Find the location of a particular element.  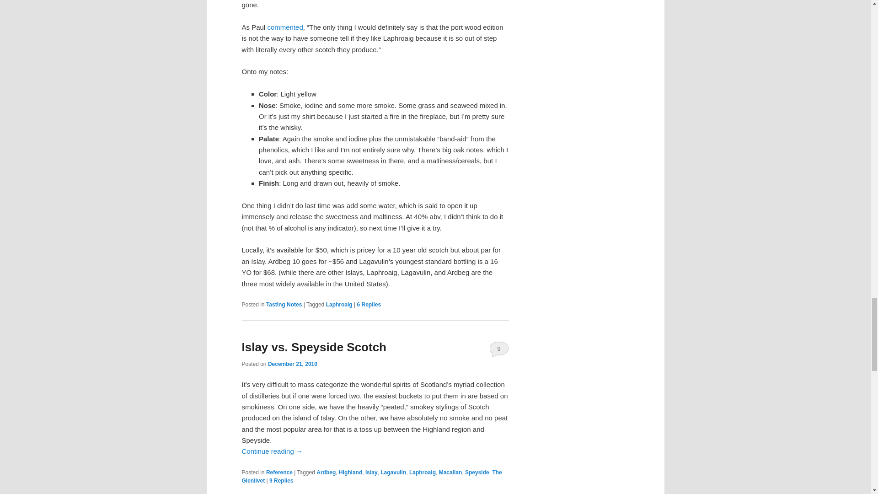

Laphroaig is located at coordinates (422, 473).